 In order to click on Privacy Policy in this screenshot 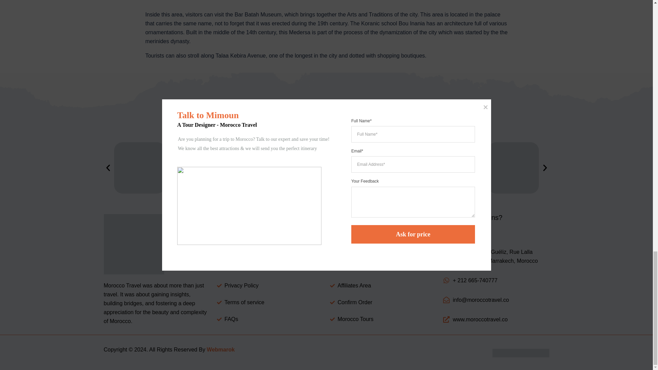, I will do `click(269, 285)`.